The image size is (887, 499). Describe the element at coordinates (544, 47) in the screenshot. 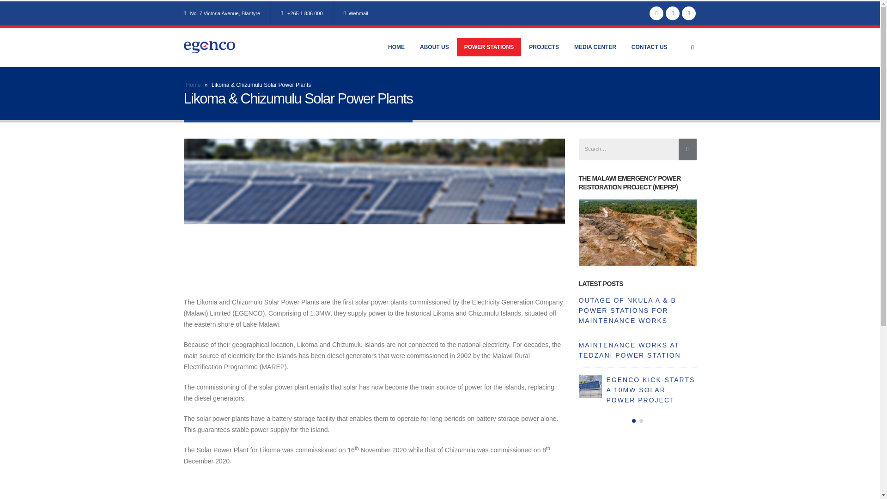

I see `PROJECTS` at that location.